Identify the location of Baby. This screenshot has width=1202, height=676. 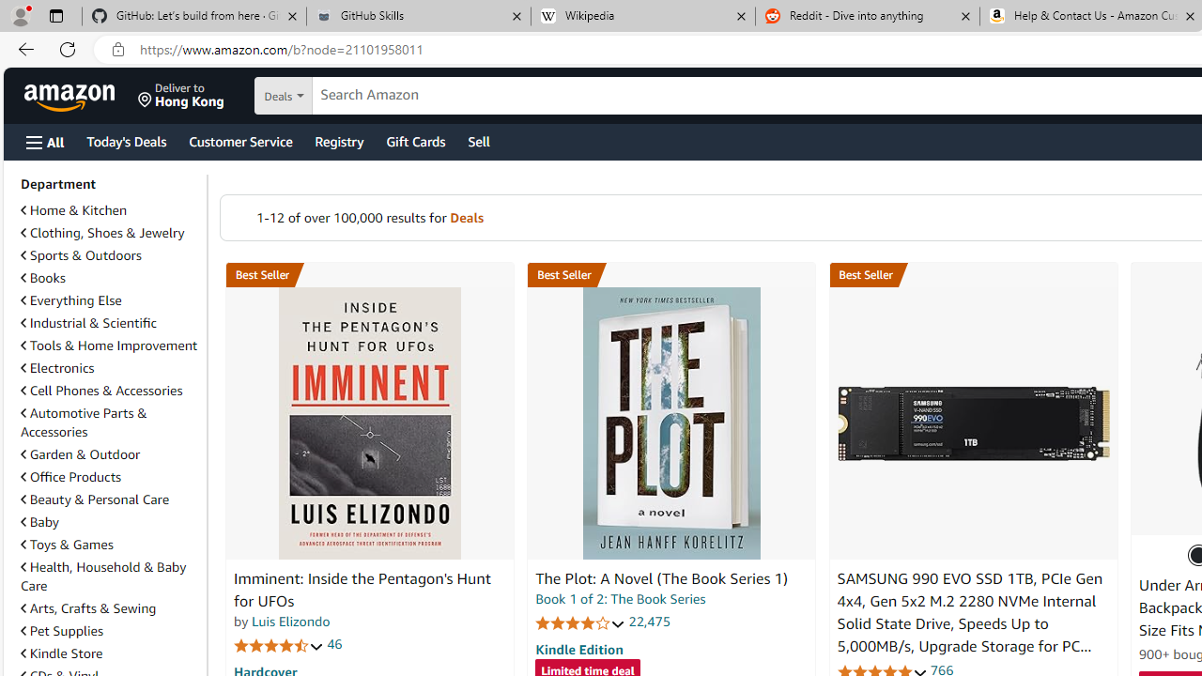
(110, 521).